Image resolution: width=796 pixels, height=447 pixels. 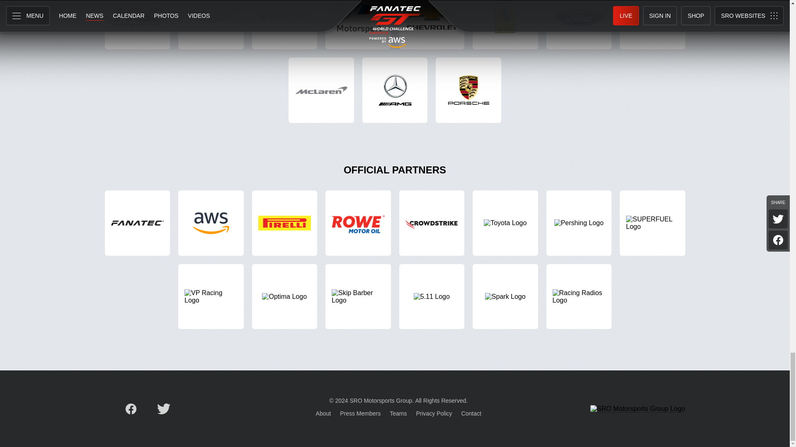 What do you see at coordinates (431, 25) in the screenshot?
I see `Chevrolet` at bounding box center [431, 25].